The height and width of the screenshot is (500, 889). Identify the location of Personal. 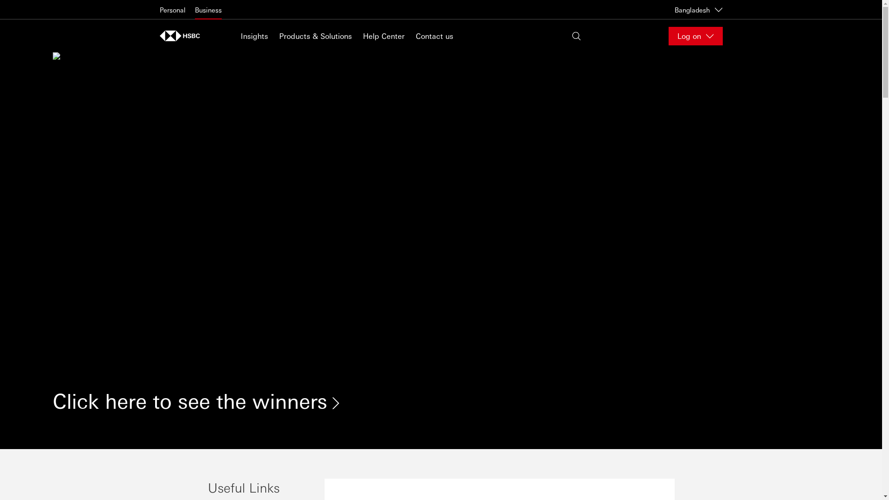
(172, 10).